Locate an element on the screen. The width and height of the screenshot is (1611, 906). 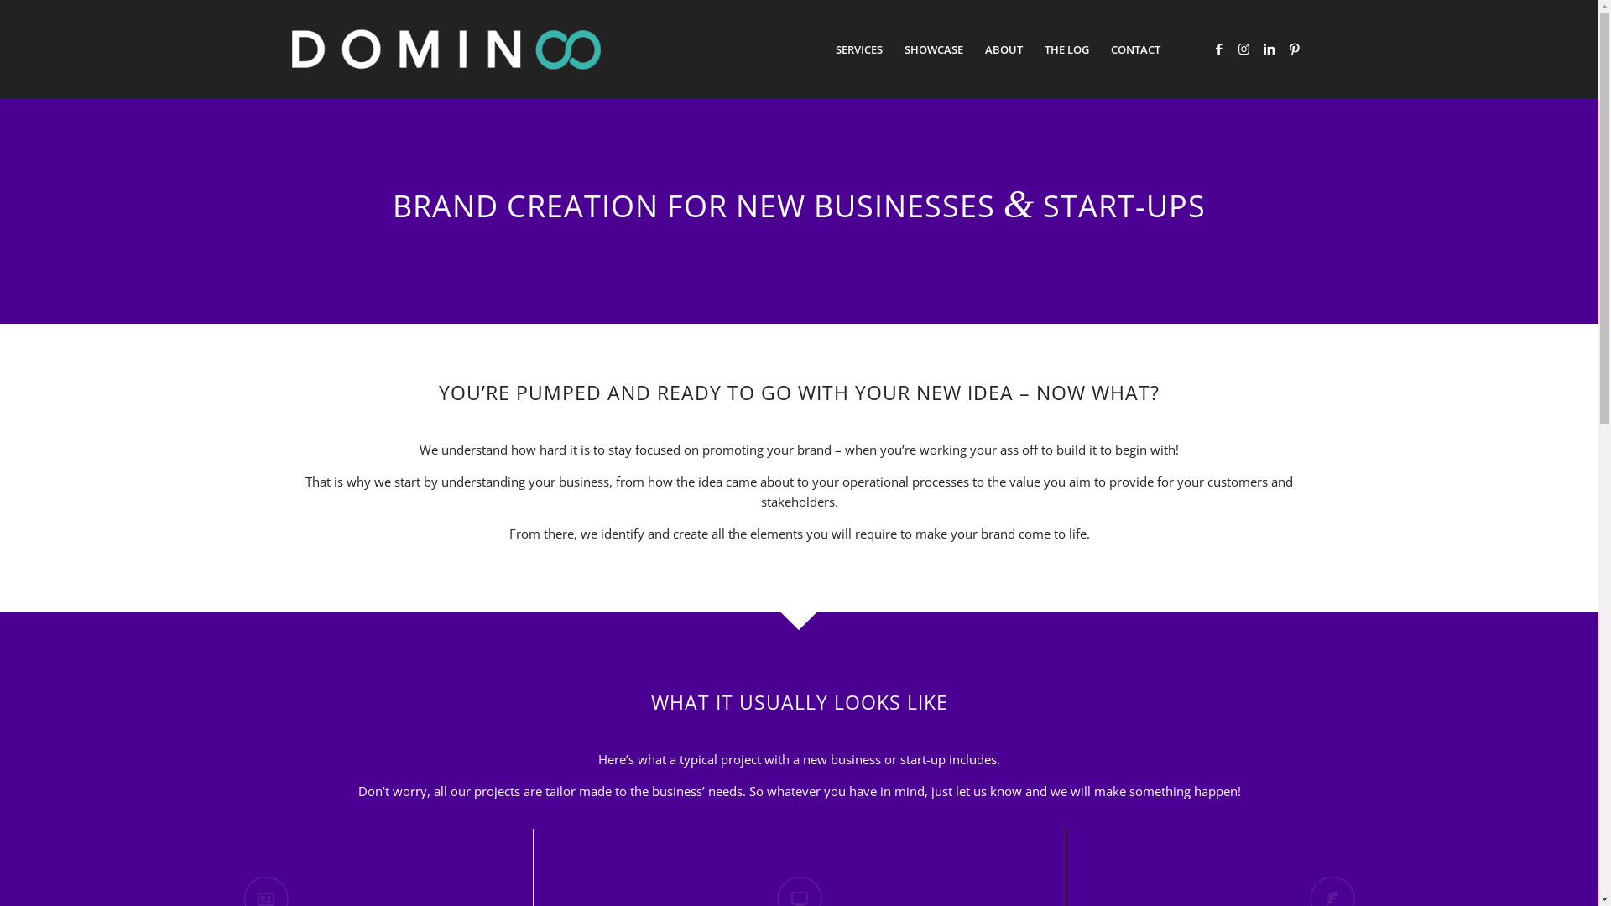
LinkedIn is located at coordinates (1270, 49).